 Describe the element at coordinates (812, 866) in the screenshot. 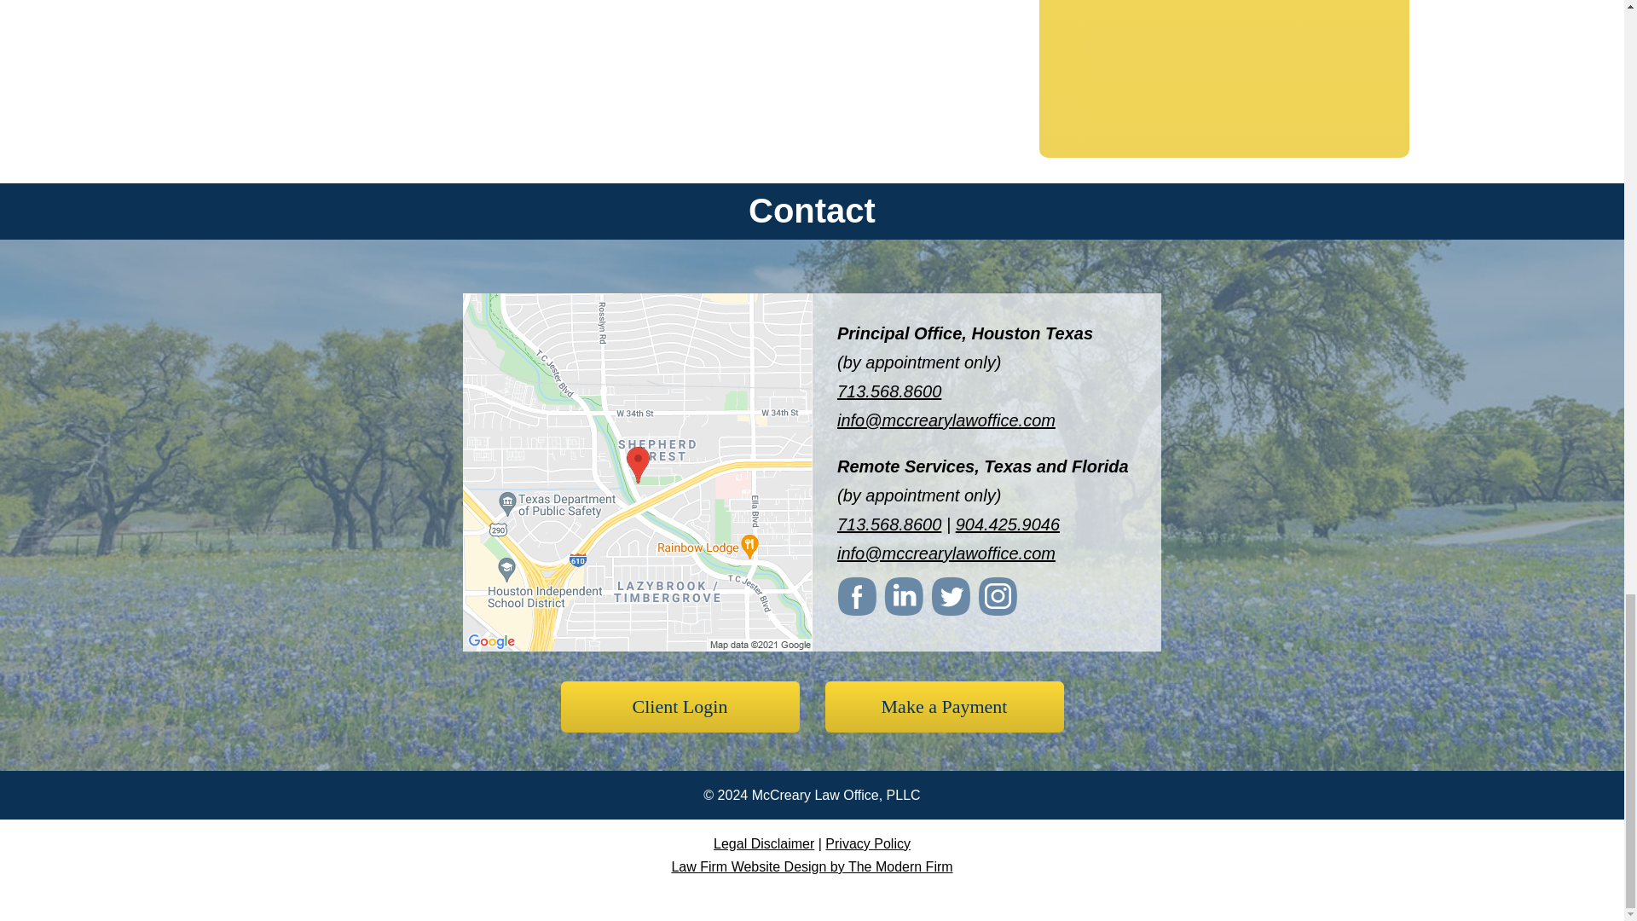

I see `Law Firm Website Design` at that location.